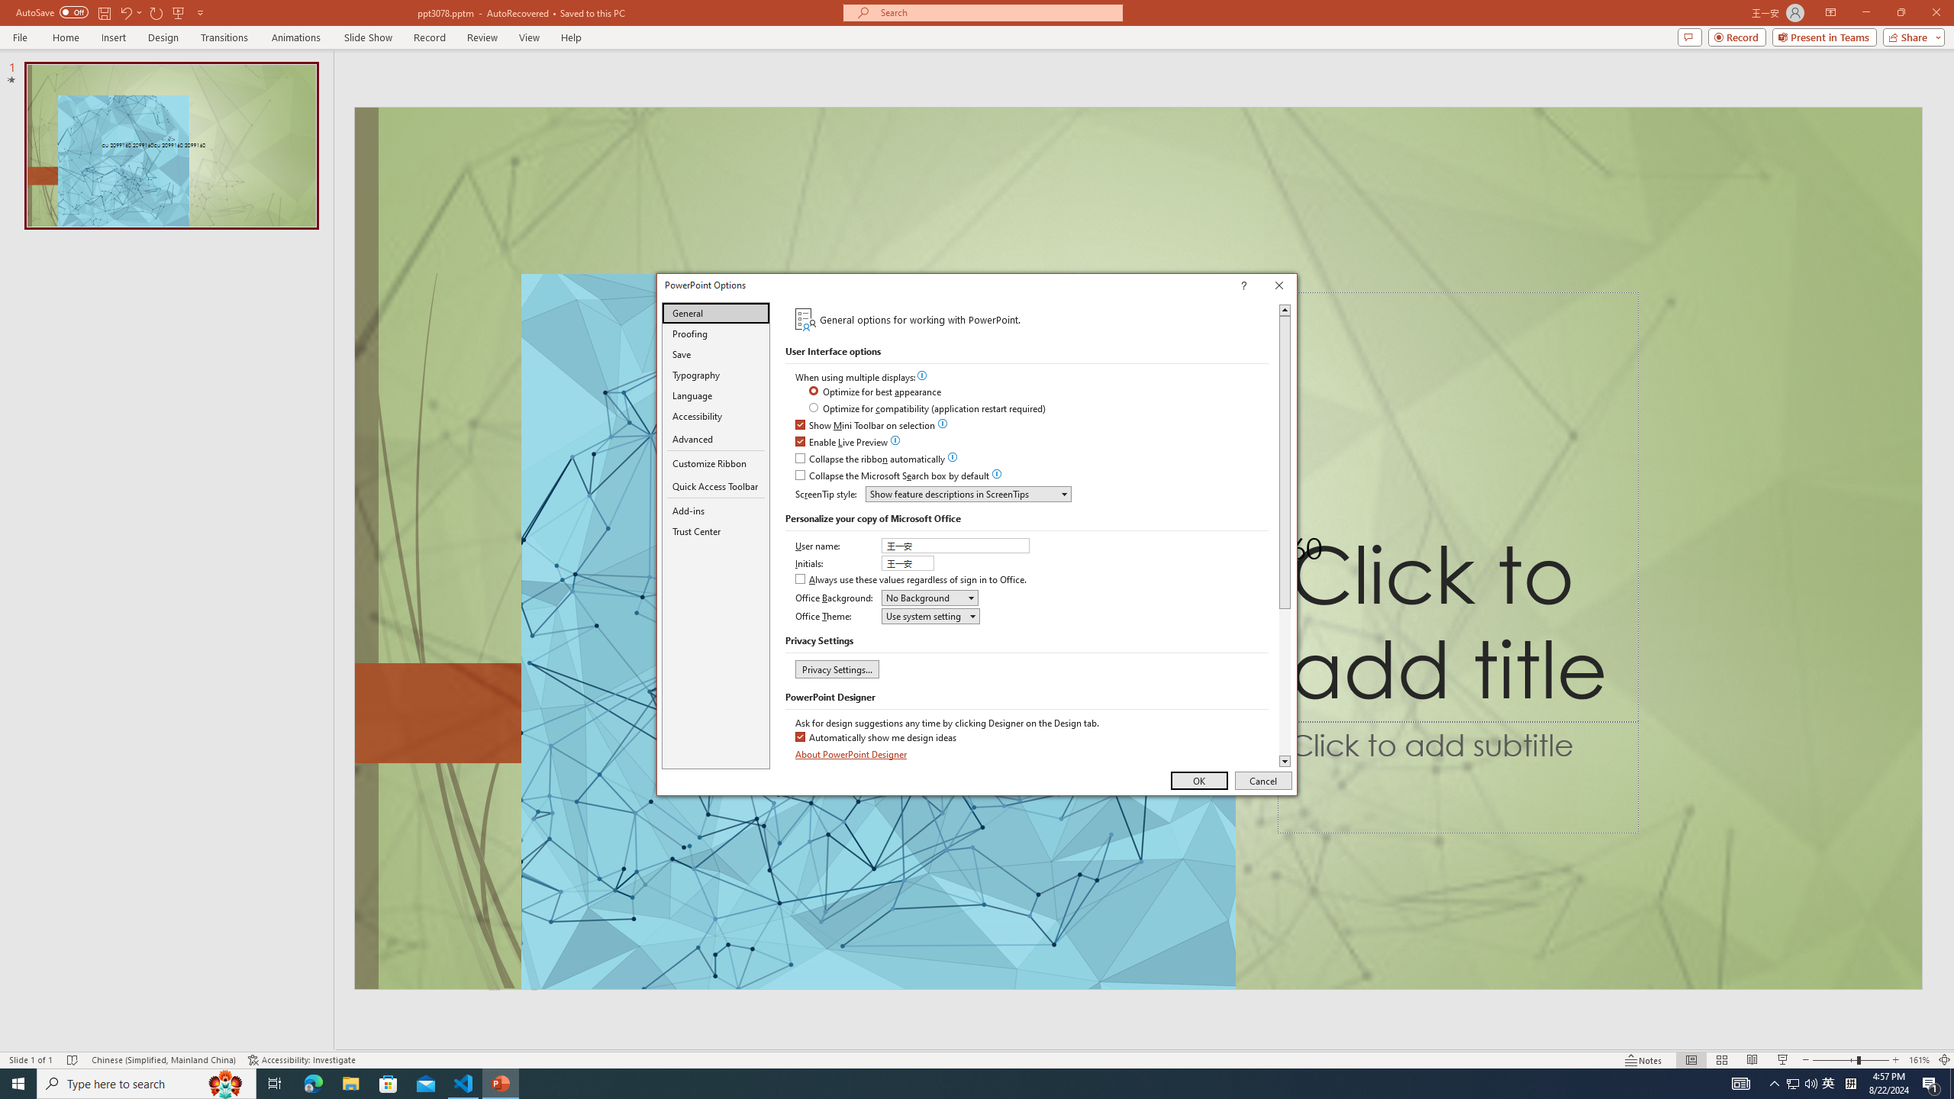 The width and height of the screenshot is (1954, 1099). What do you see at coordinates (876, 392) in the screenshot?
I see `Optimize for best appearance` at bounding box center [876, 392].